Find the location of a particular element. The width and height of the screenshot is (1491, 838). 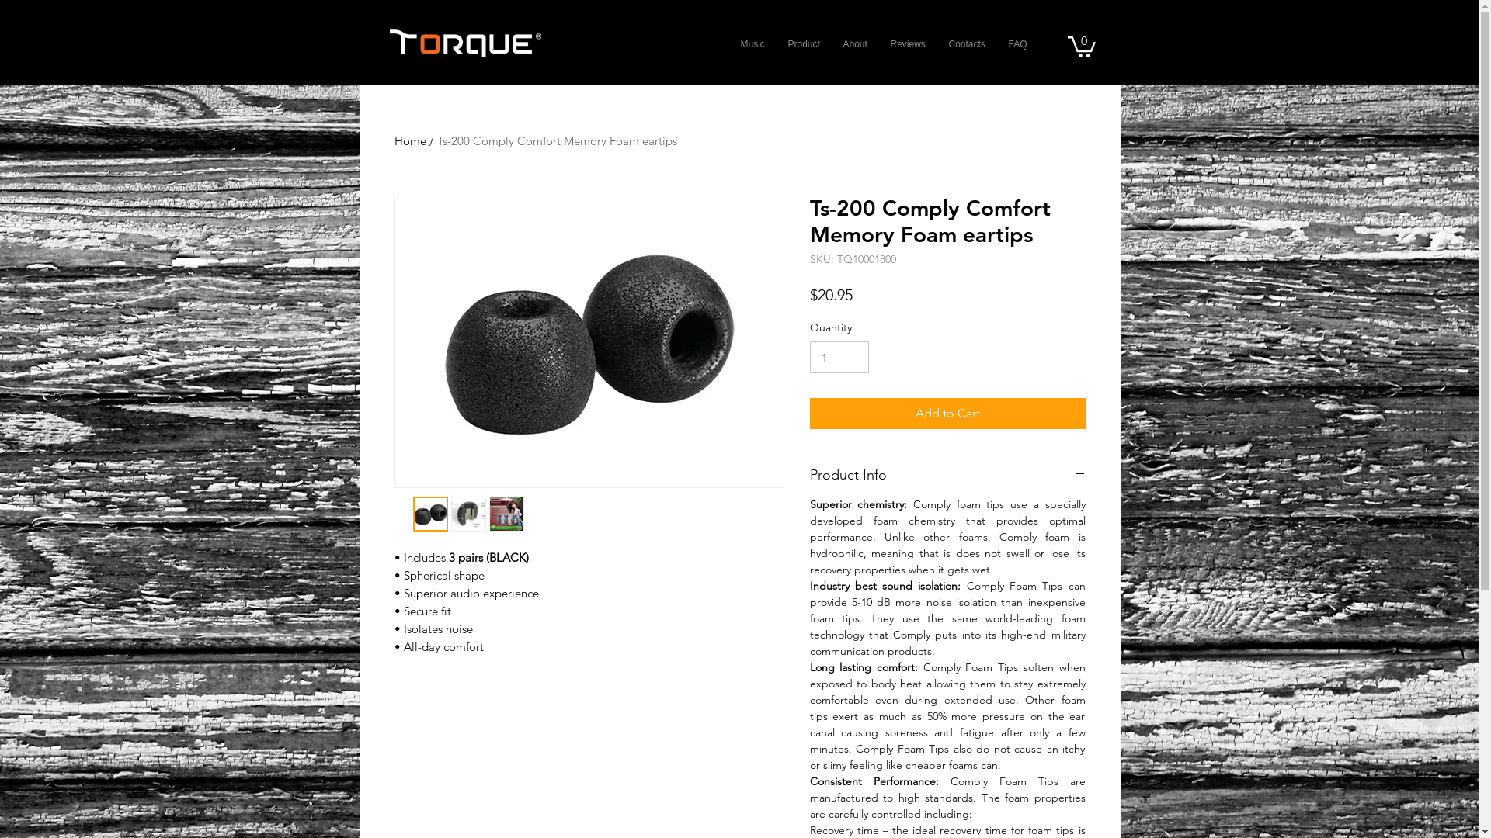

Home is located at coordinates (410, 141).